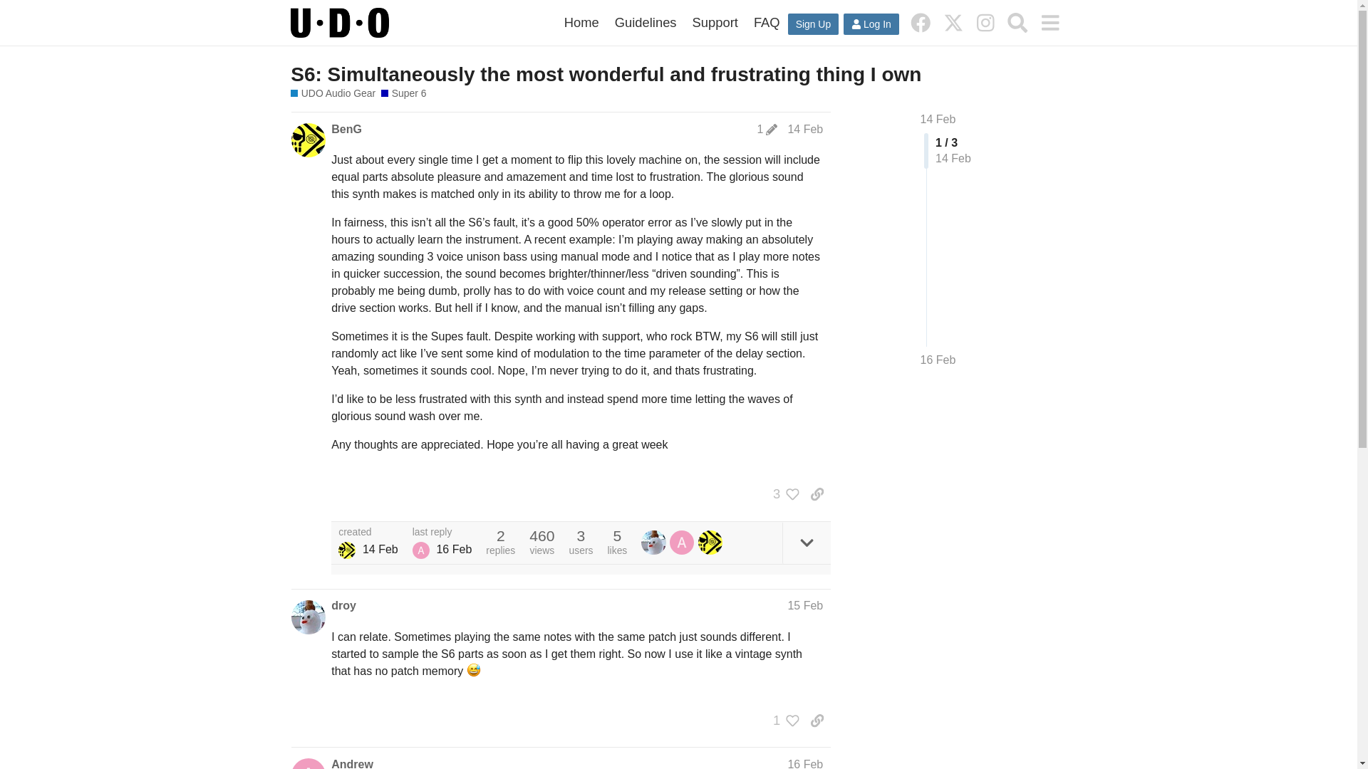 The width and height of the screenshot is (1368, 769). Describe the element at coordinates (985, 22) in the screenshot. I see `Follow us on Instagram!` at that location.